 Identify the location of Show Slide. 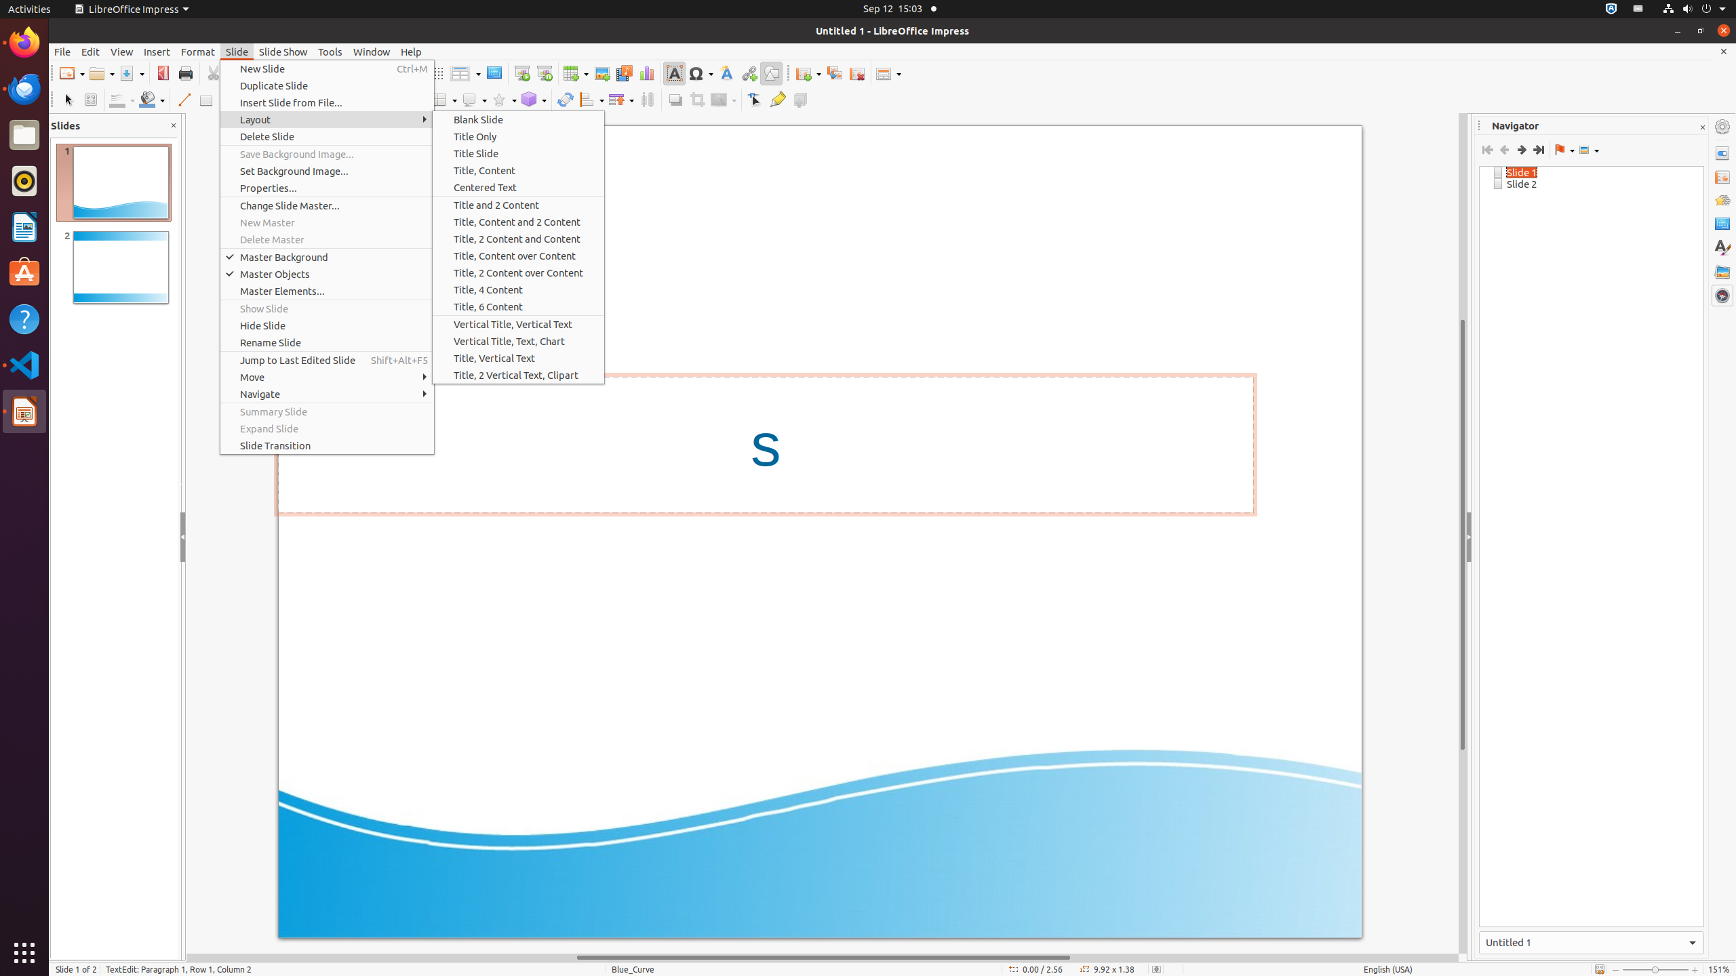
(327, 309).